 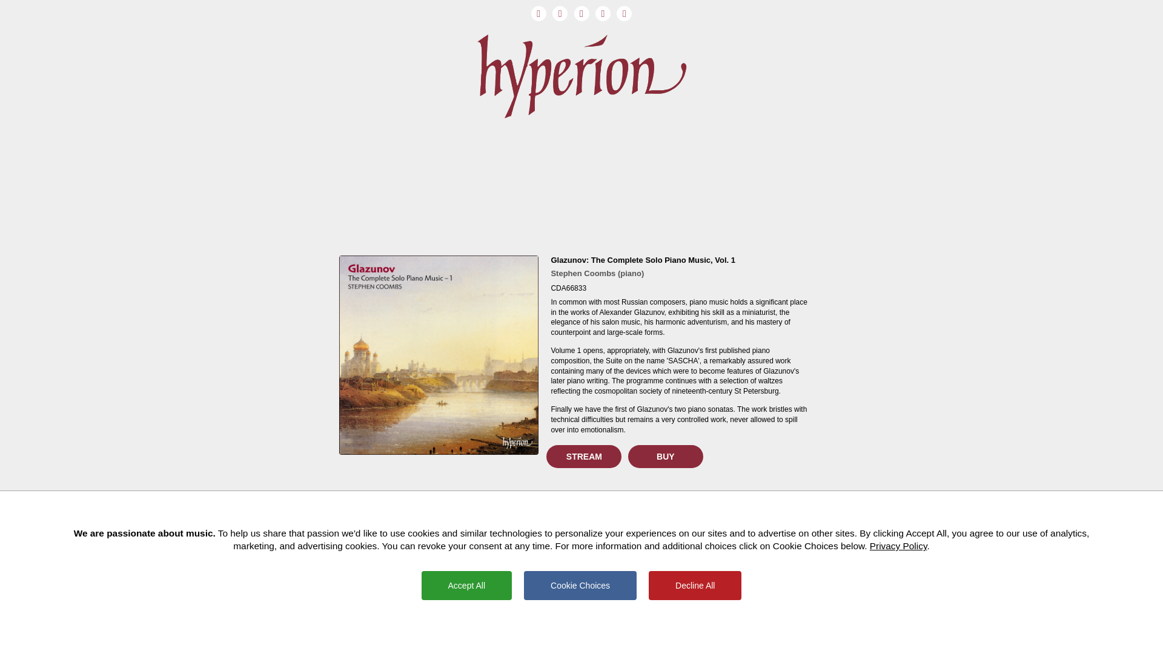 I want to click on COOKIE INFO, so click(x=620, y=637).